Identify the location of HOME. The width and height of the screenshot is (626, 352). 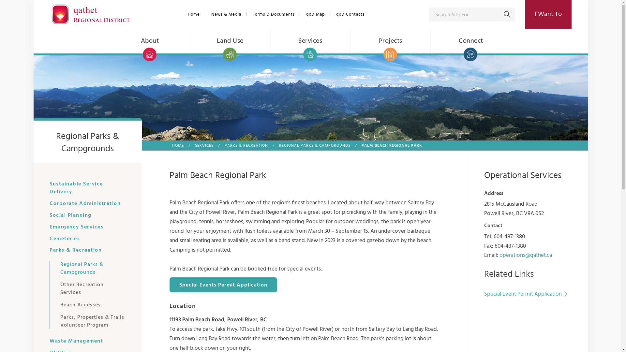
(178, 146).